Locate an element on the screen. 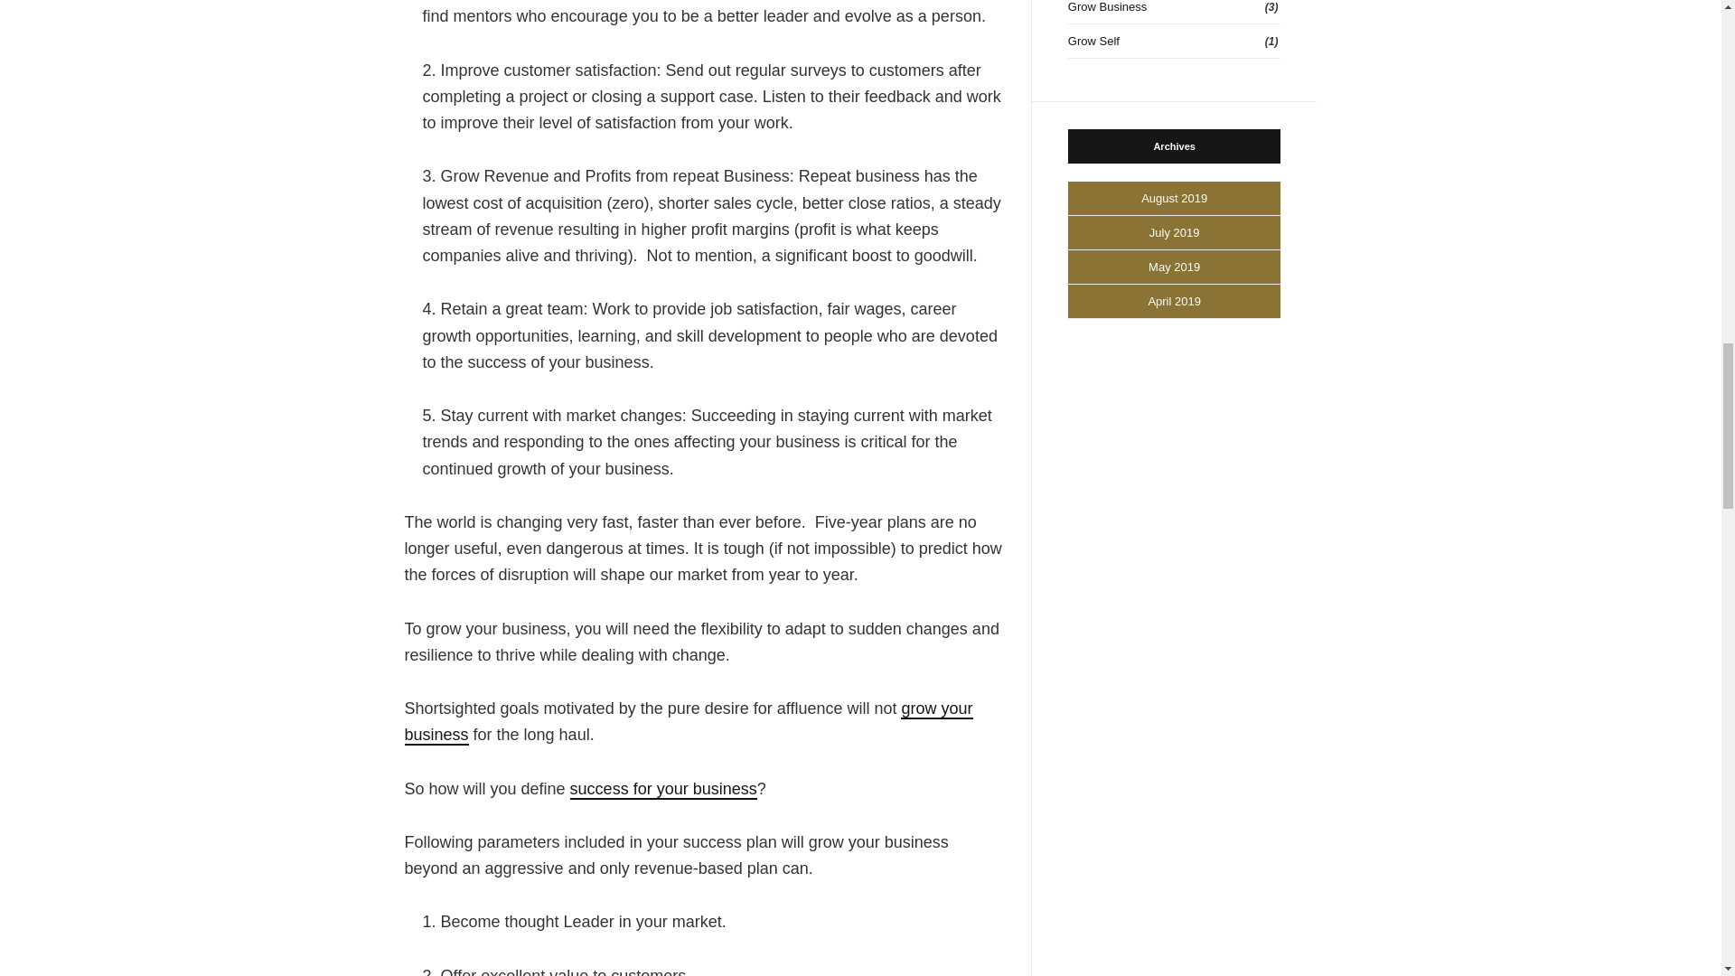 Image resolution: width=1735 pixels, height=976 pixels. grow your business is located at coordinates (689, 723).